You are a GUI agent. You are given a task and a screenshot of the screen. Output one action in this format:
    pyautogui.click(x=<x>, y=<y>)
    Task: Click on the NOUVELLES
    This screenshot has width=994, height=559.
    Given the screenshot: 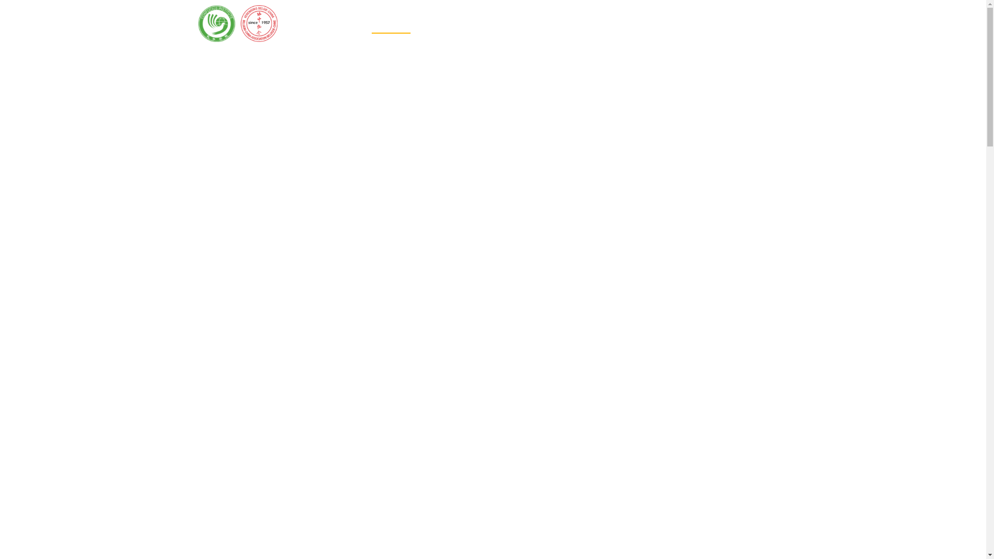 What is the action you would take?
    pyautogui.click(x=637, y=24)
    